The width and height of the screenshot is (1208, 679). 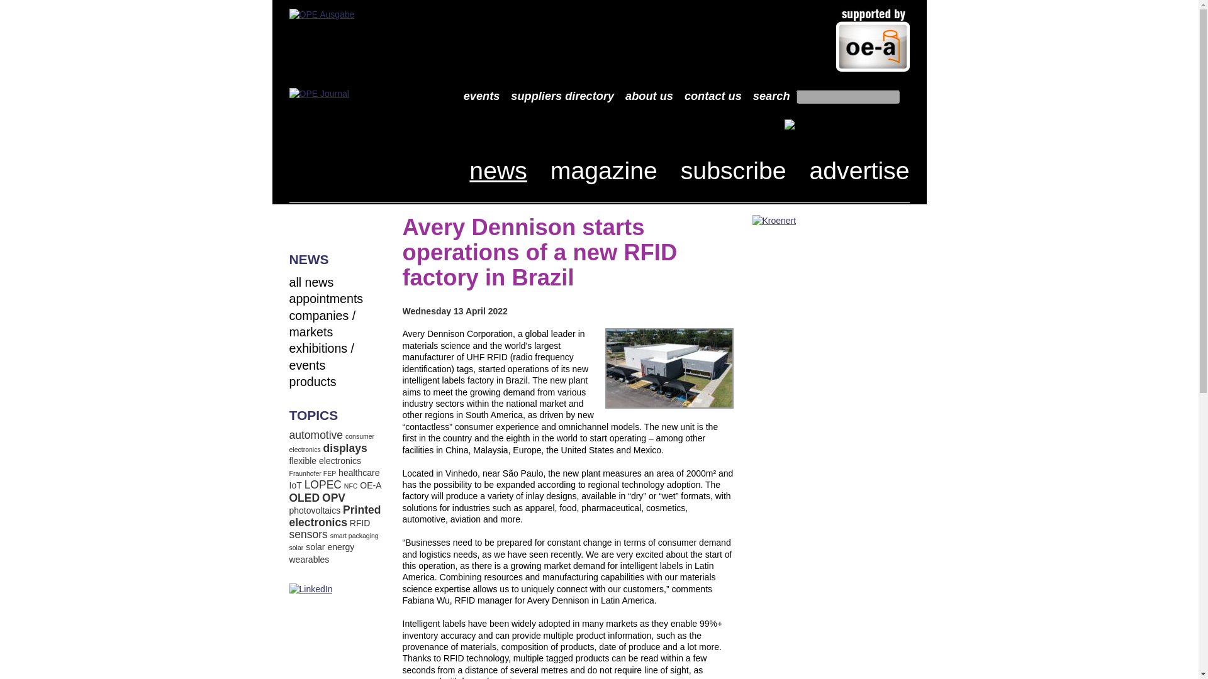 I want to click on consumer electronics, so click(x=332, y=443).